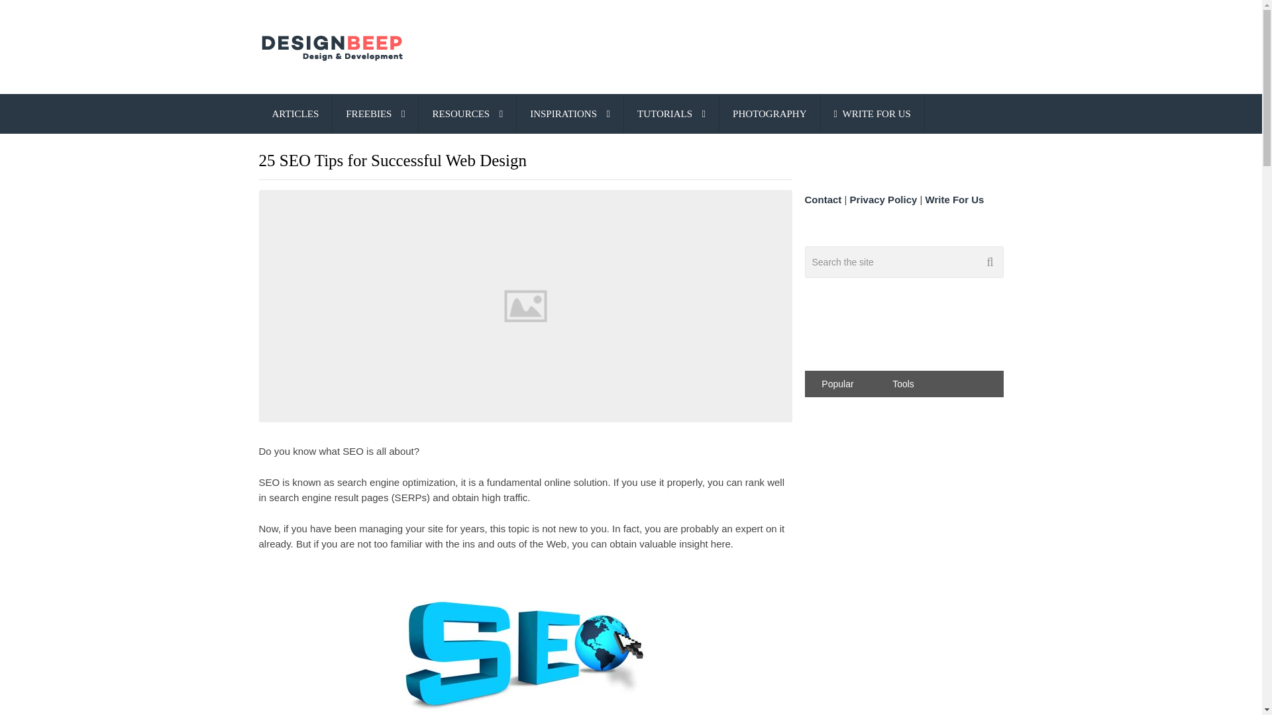 The width and height of the screenshot is (1272, 715). What do you see at coordinates (570, 113) in the screenshot?
I see `INSPIRATIONS` at bounding box center [570, 113].